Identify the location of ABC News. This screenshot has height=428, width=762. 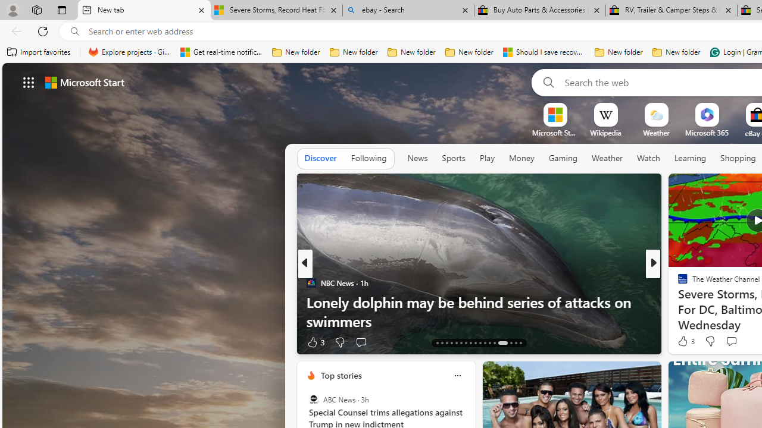
(313, 399).